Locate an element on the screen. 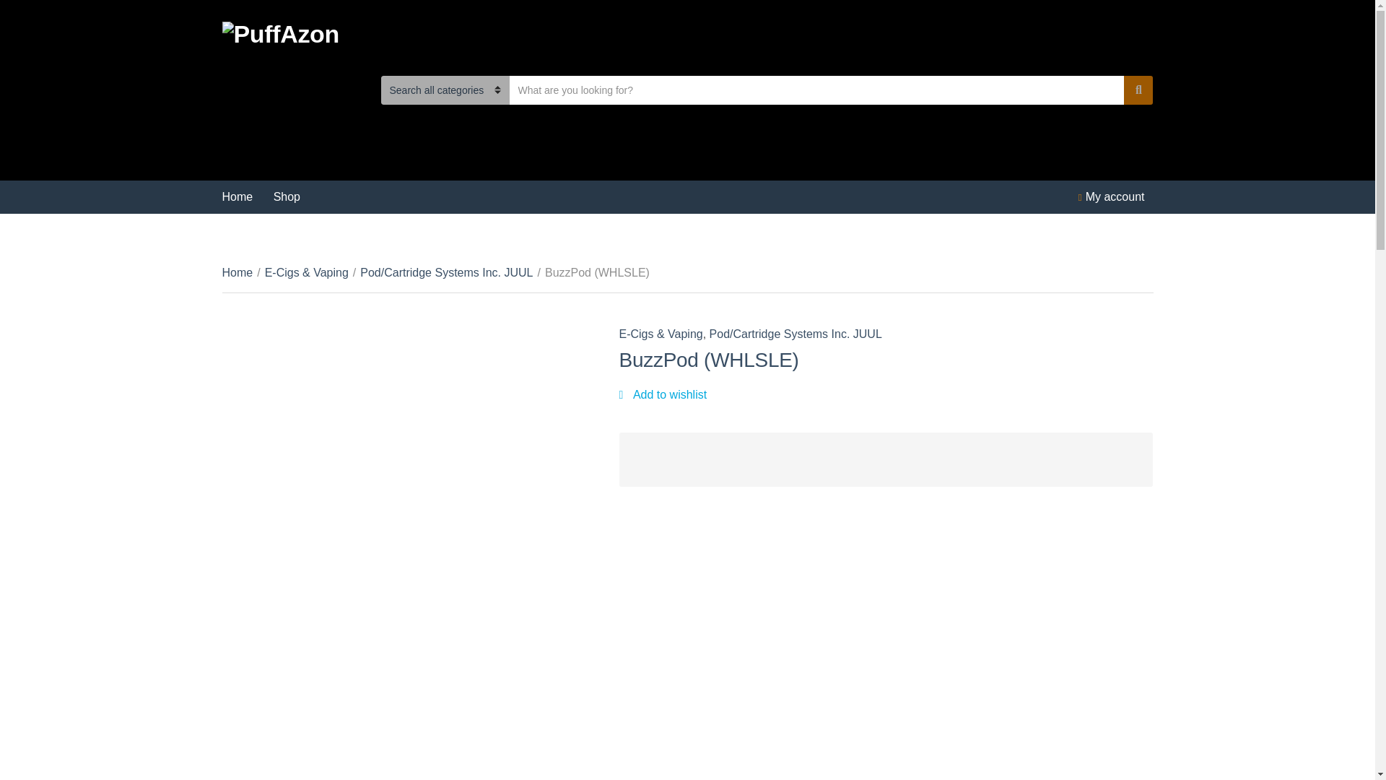 This screenshot has height=780, width=1386. Home is located at coordinates (237, 196).